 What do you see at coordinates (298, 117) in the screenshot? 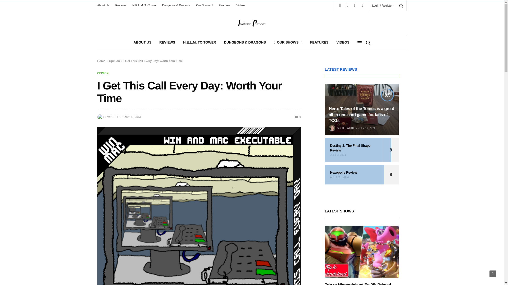
I see `I Get This Call Every Day: Worth Your Time` at bounding box center [298, 117].